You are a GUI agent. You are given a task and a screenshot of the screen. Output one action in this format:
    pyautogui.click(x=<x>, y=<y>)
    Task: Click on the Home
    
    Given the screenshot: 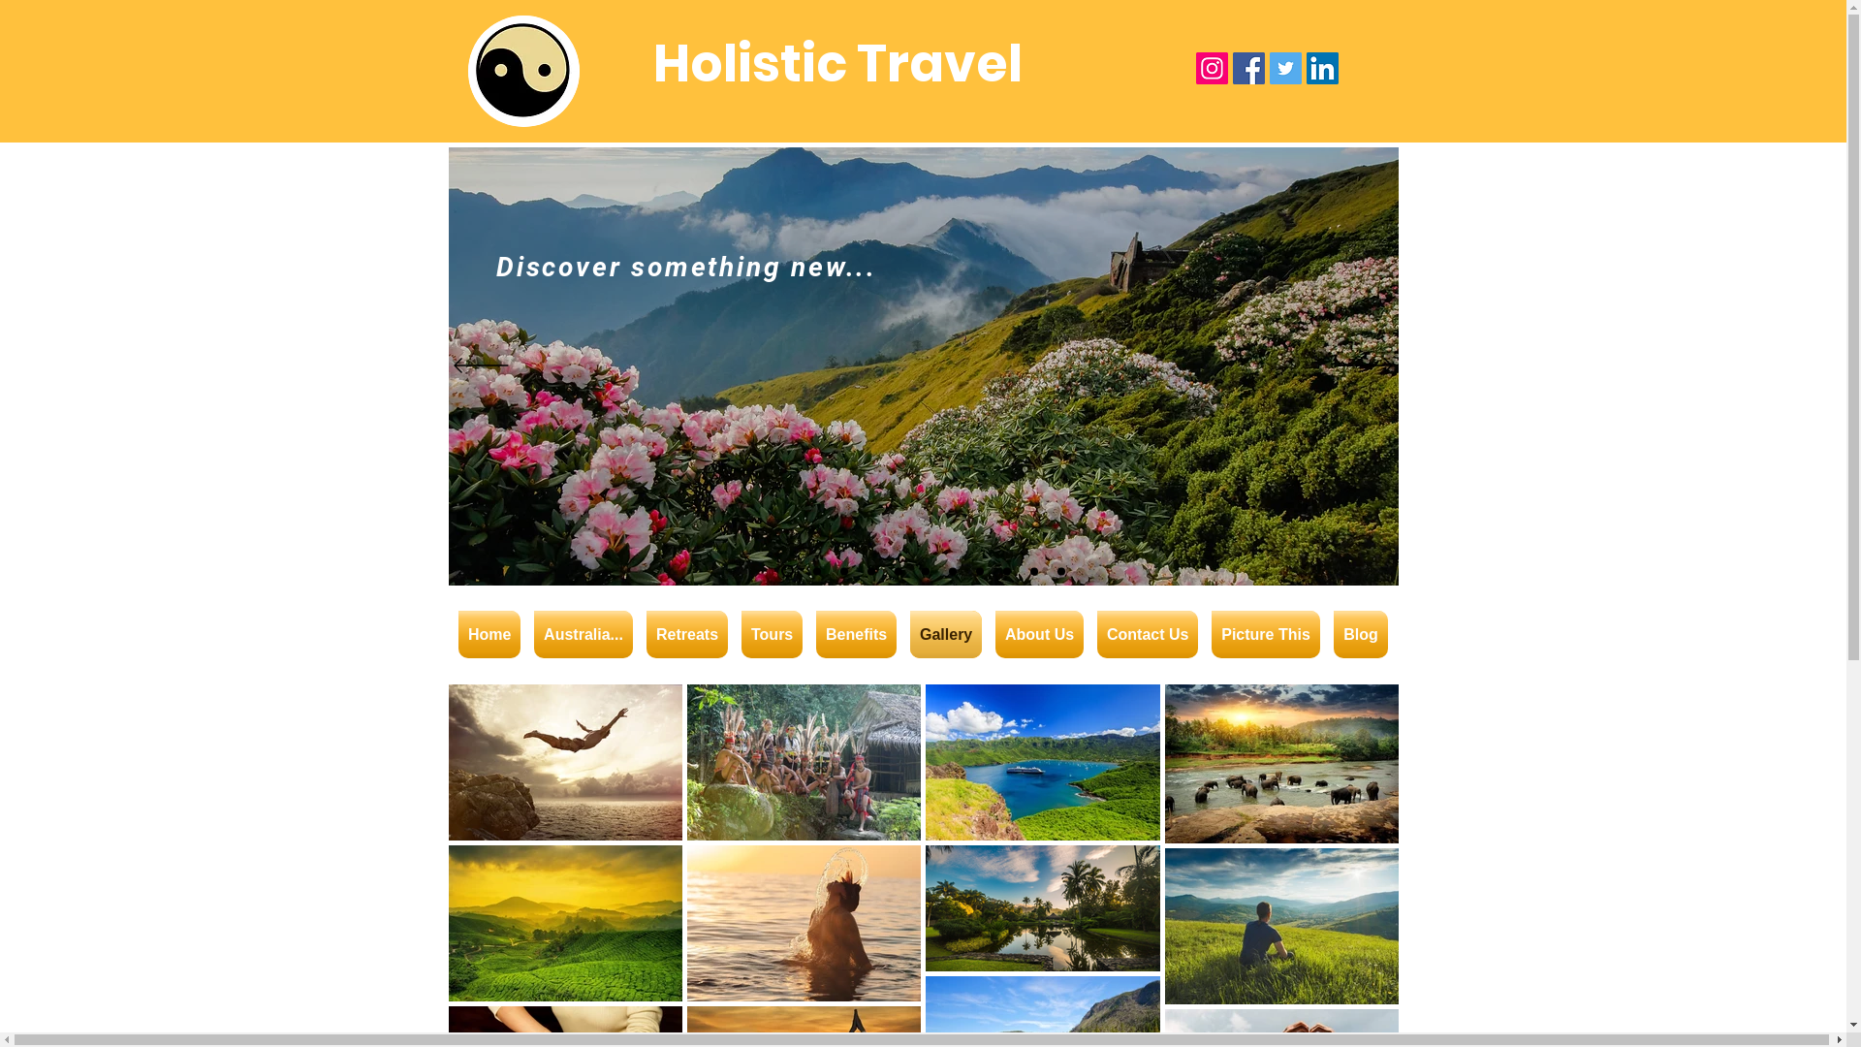 What is the action you would take?
    pyautogui.click(x=489, y=634)
    